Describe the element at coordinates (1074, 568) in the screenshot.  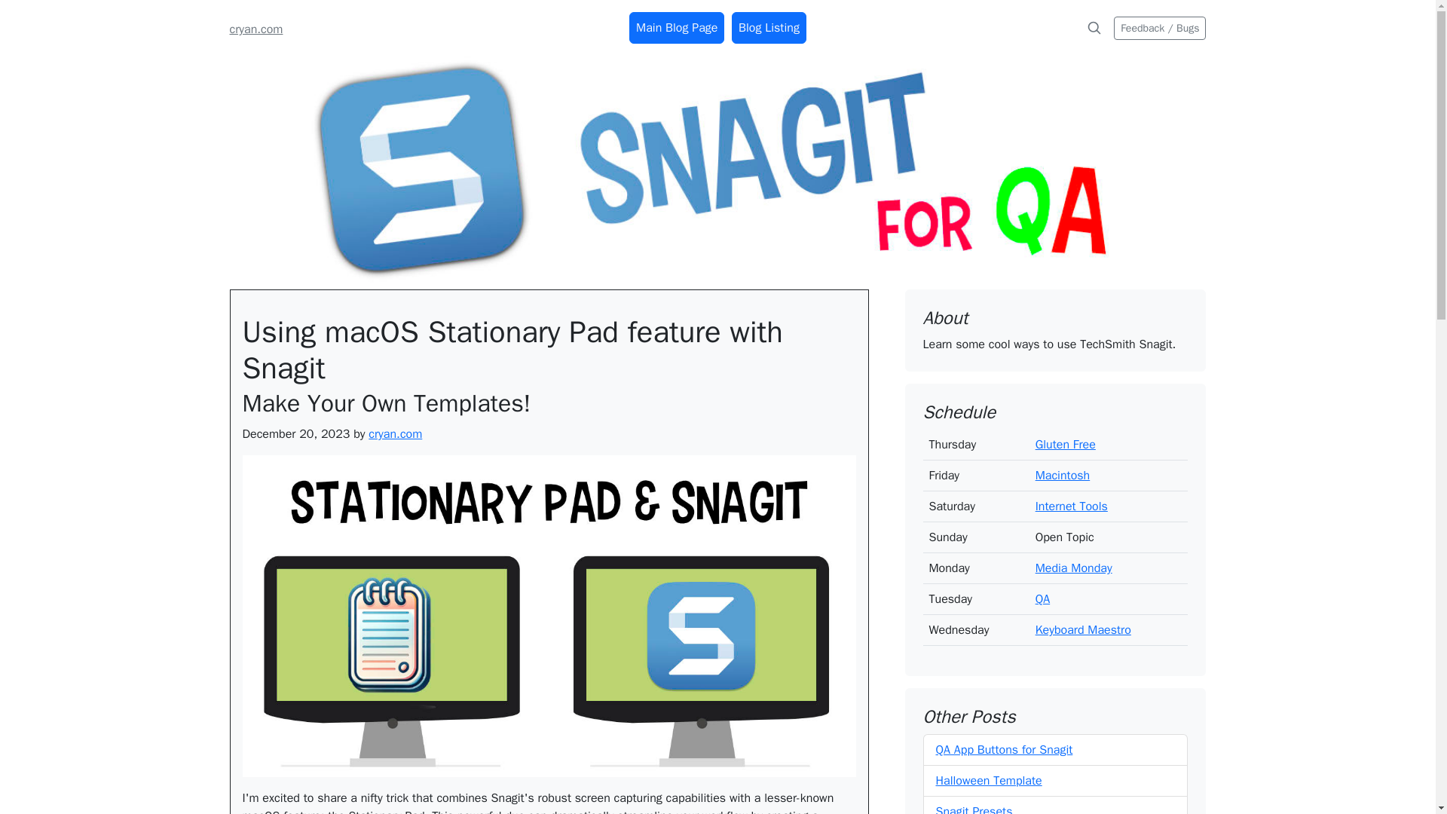
I see `Media Monday` at that location.